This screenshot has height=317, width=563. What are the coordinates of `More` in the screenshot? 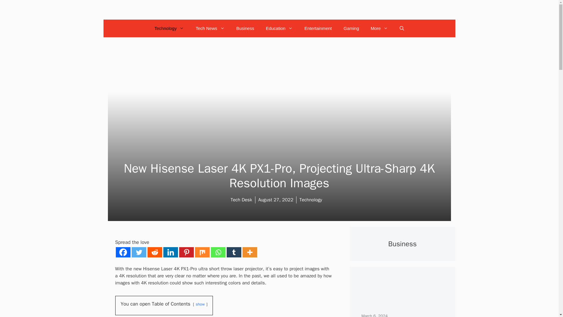 It's located at (379, 28).